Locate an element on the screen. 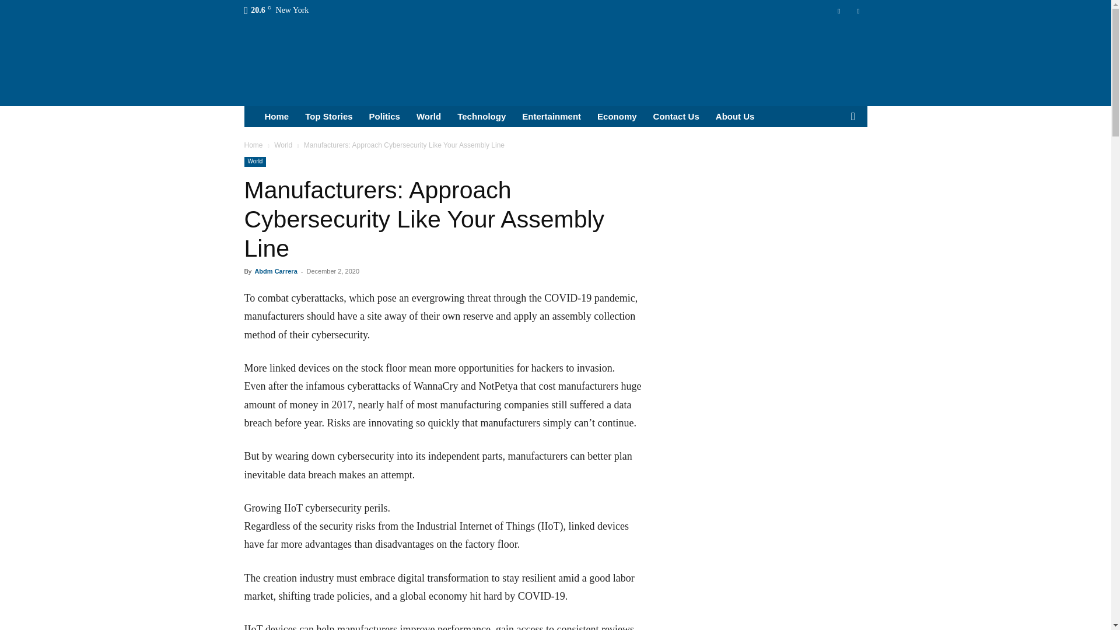 The height and width of the screenshot is (630, 1120). World is located at coordinates (255, 162).